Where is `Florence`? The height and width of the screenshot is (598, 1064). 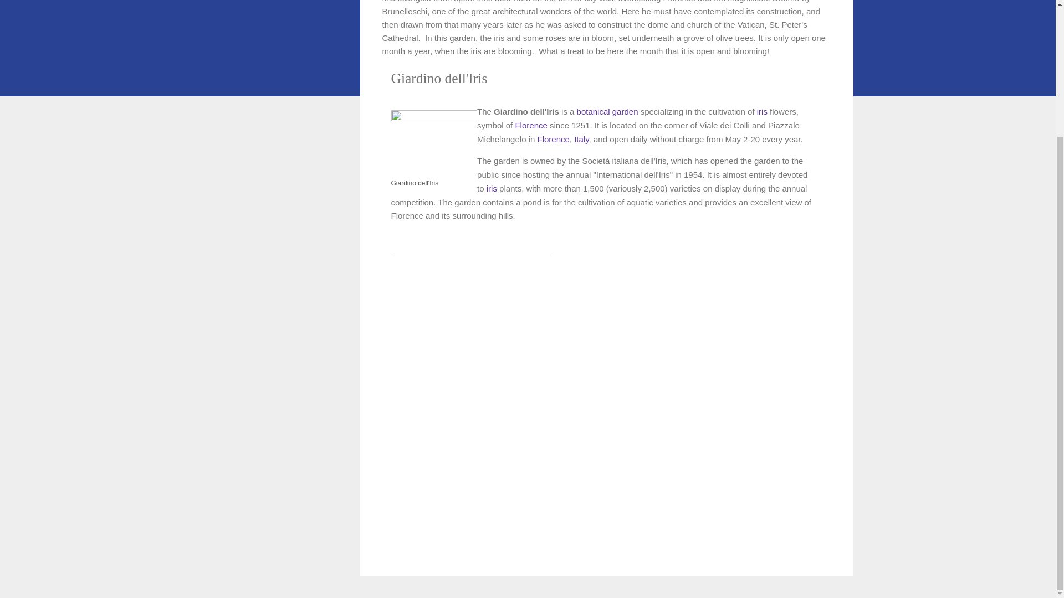 Florence is located at coordinates (553, 140).